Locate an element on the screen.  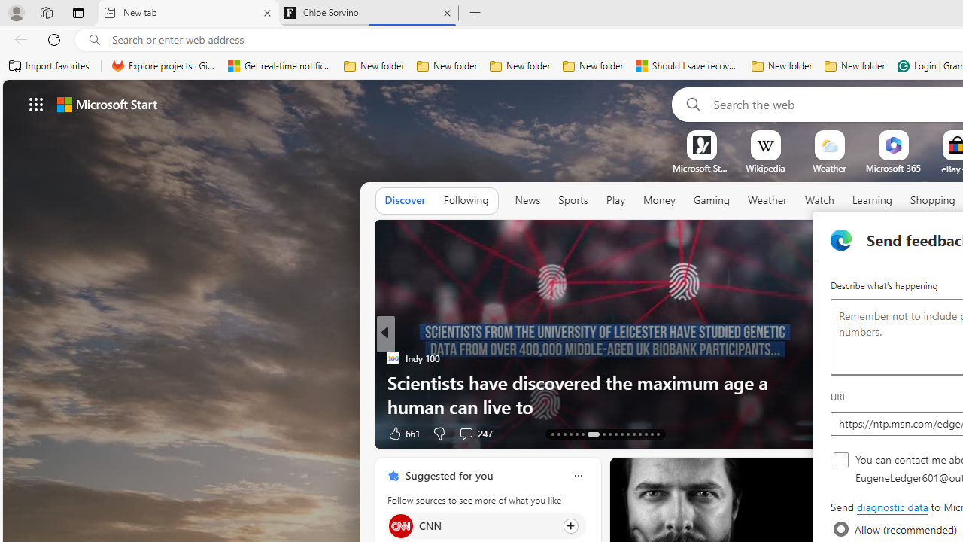
Search icon is located at coordinates (95, 40).